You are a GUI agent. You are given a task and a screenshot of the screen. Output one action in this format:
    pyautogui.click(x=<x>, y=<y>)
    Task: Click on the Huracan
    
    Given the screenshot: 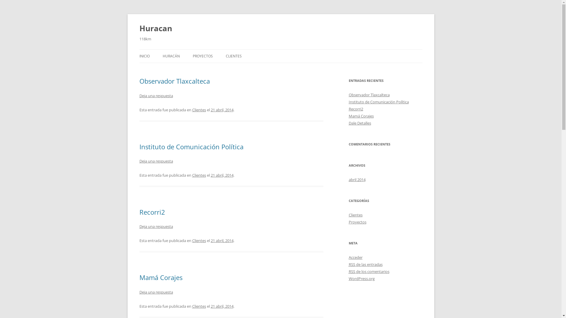 What is the action you would take?
    pyautogui.click(x=156, y=28)
    